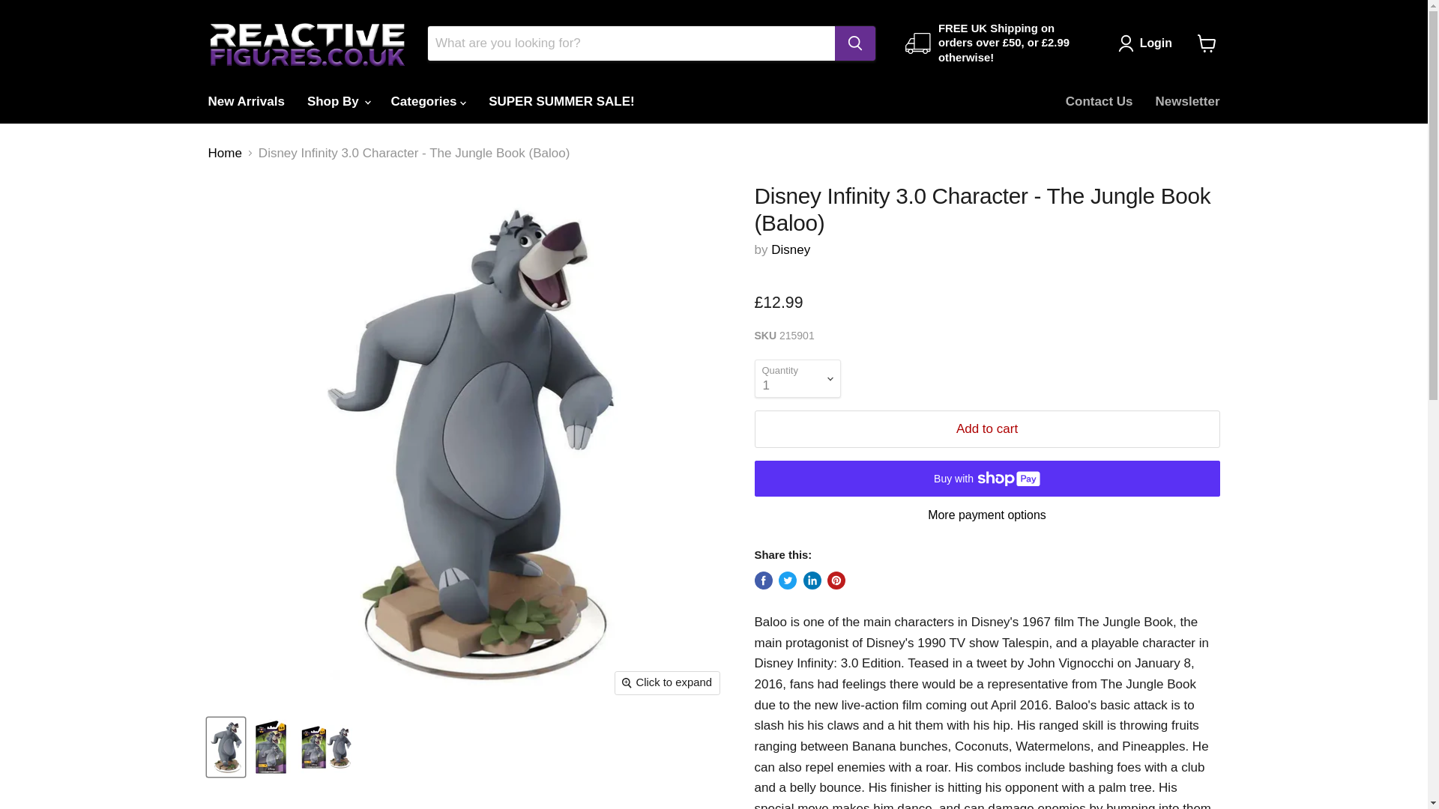 The width and height of the screenshot is (1439, 809). What do you see at coordinates (790, 250) in the screenshot?
I see `Disney` at bounding box center [790, 250].